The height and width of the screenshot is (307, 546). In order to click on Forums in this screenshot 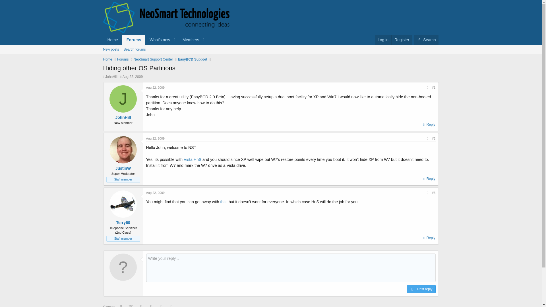, I will do `click(123, 59)`.